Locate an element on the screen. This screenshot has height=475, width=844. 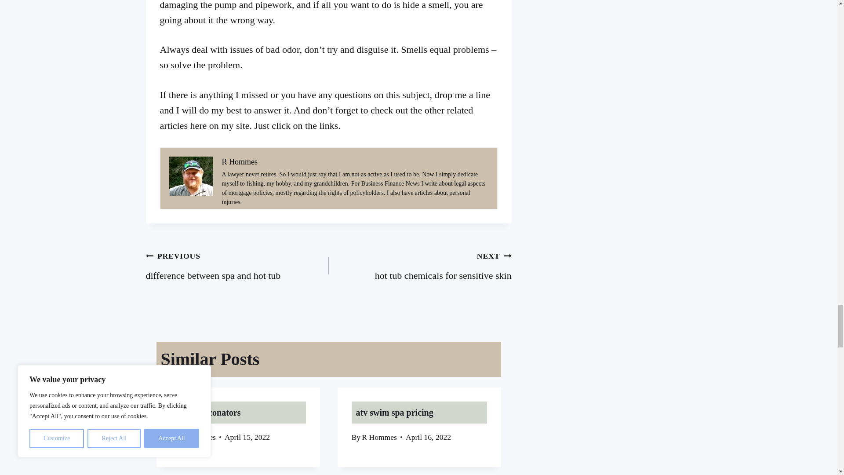
R Hommes is located at coordinates (237, 265).